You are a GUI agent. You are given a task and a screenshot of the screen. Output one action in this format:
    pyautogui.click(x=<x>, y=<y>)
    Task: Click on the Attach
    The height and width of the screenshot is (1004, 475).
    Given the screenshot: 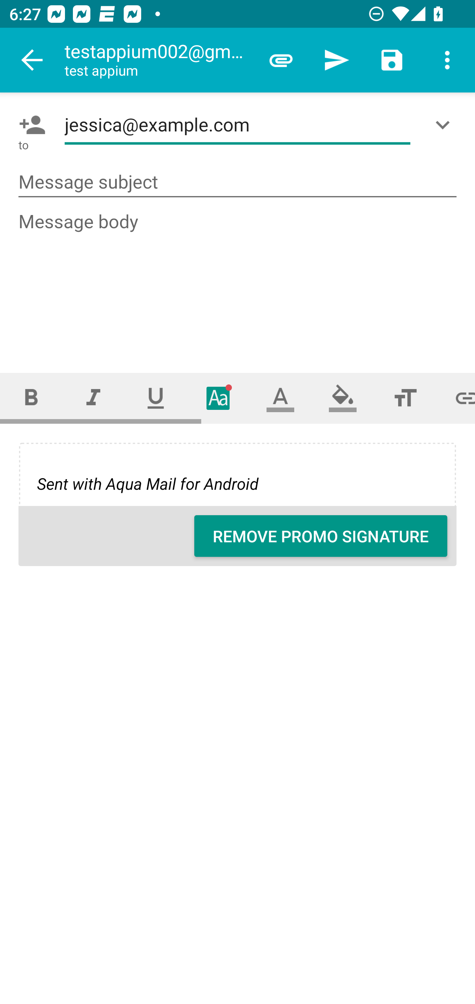 What is the action you would take?
    pyautogui.click(x=281, y=60)
    